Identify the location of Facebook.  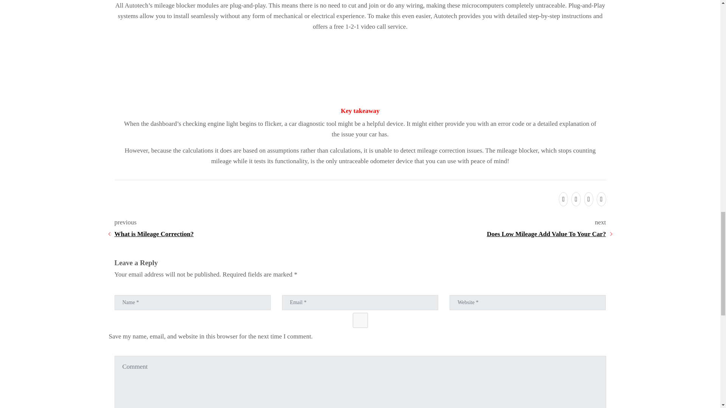
(575, 199).